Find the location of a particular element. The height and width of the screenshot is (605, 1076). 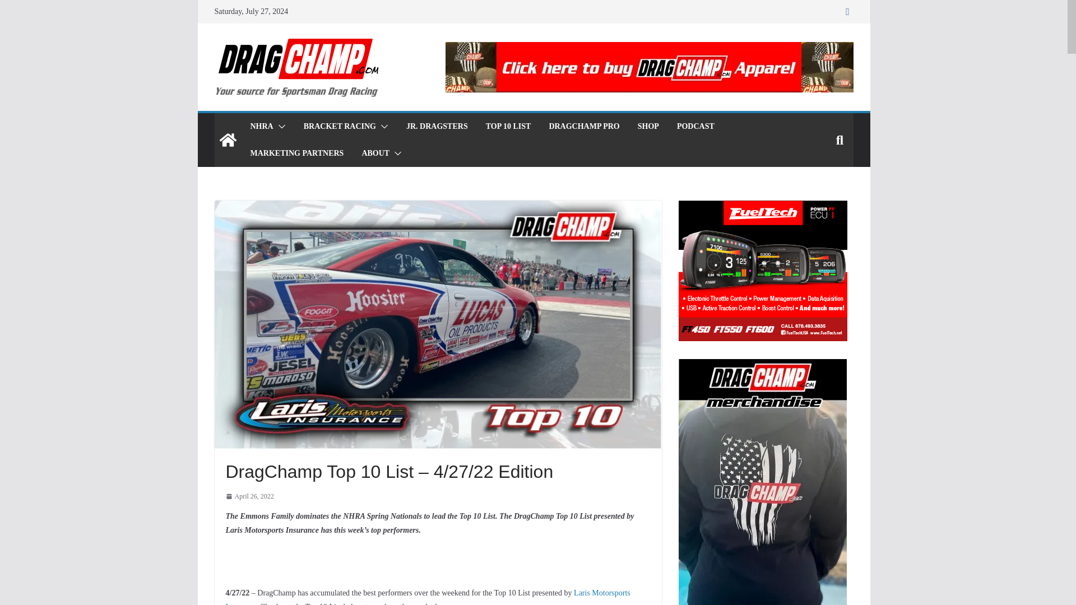

SHOP is located at coordinates (648, 126).